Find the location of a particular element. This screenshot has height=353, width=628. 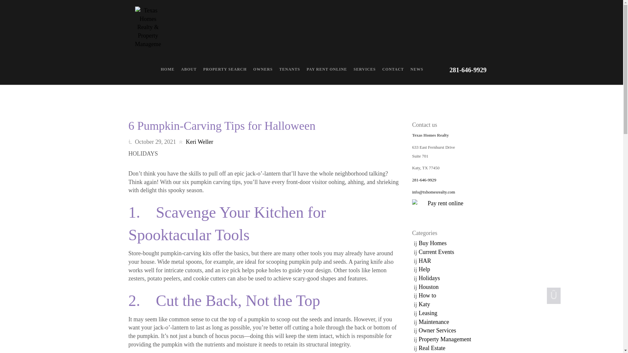

CONTACT is located at coordinates (393, 69).